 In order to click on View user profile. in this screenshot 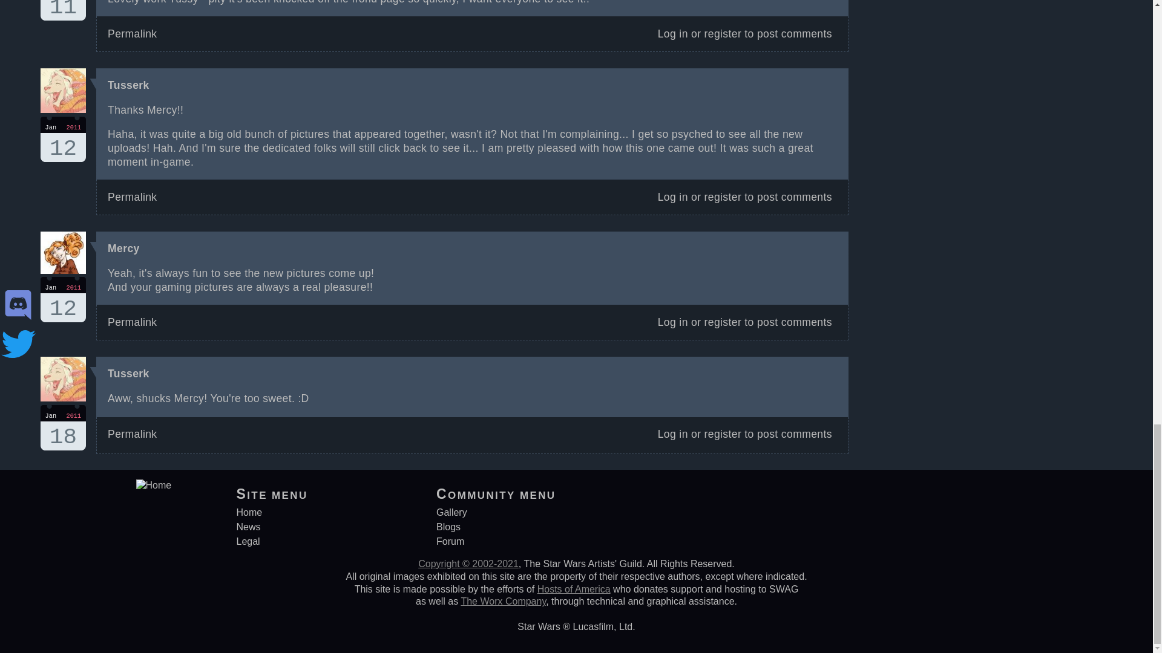, I will do `click(128, 374)`.